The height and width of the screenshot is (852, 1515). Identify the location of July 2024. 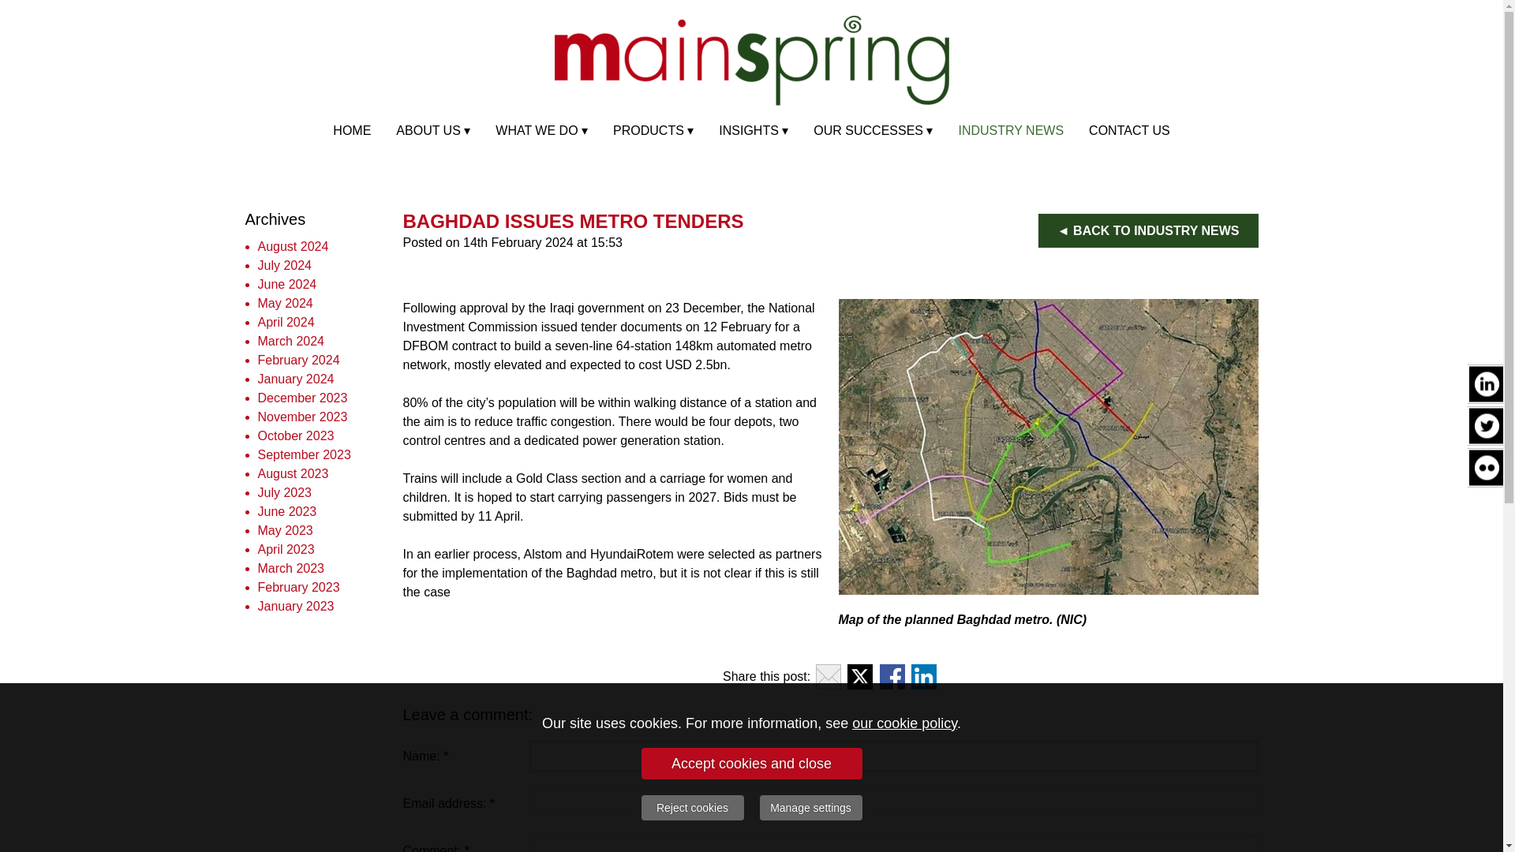
(284, 265).